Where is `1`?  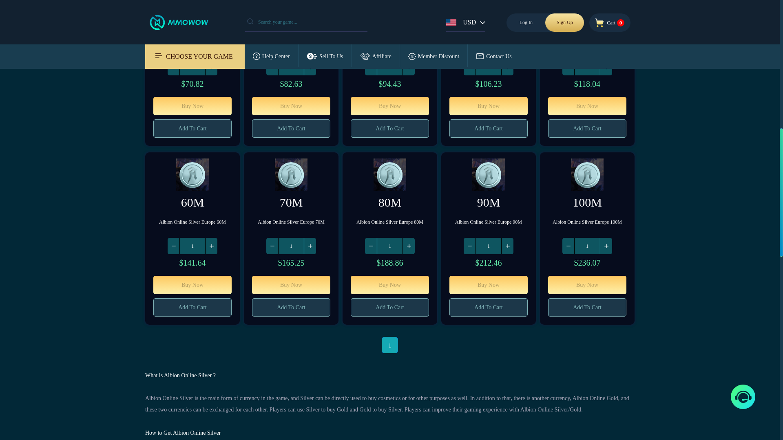
1 is located at coordinates (291, 67).